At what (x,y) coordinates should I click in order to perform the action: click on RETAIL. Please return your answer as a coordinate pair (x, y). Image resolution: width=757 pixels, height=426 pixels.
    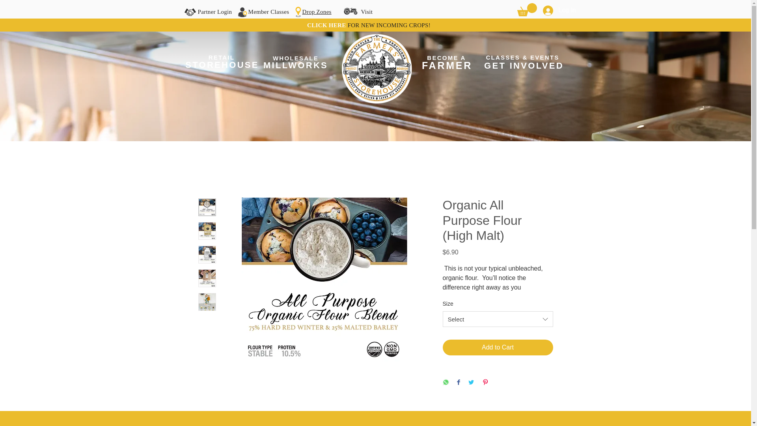
    Looking at the image, I should click on (222, 57).